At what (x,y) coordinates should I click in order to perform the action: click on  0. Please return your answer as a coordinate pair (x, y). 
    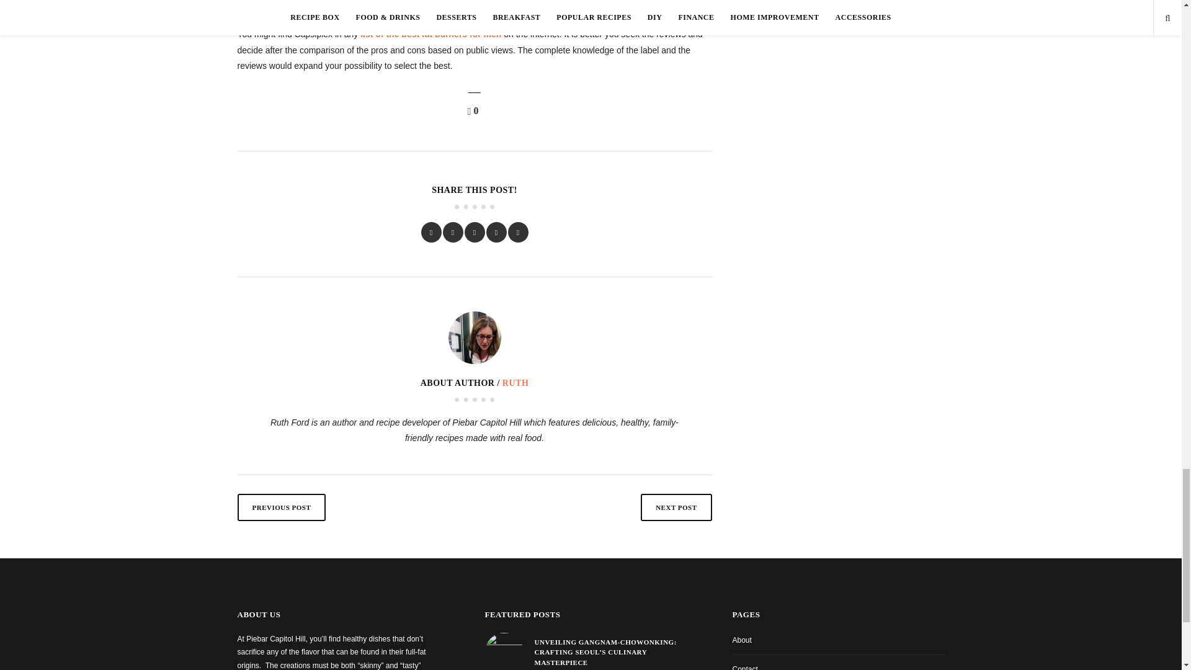
    Looking at the image, I should click on (475, 110).